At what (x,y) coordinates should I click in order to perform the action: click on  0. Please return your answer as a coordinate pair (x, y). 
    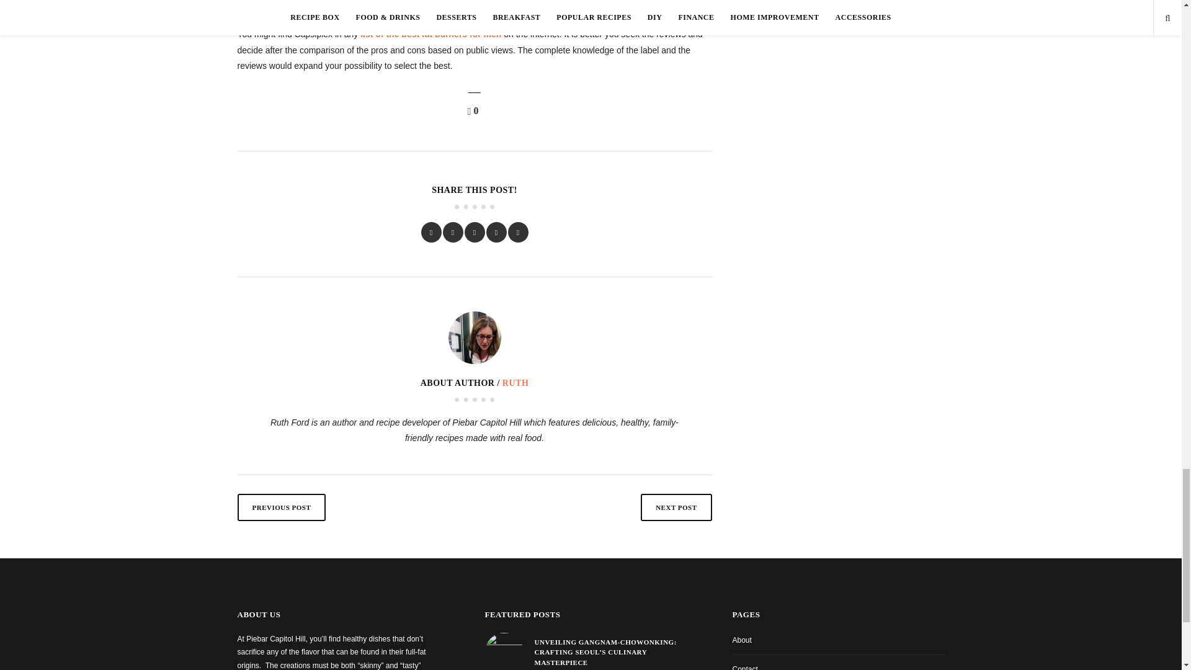
    Looking at the image, I should click on (475, 110).